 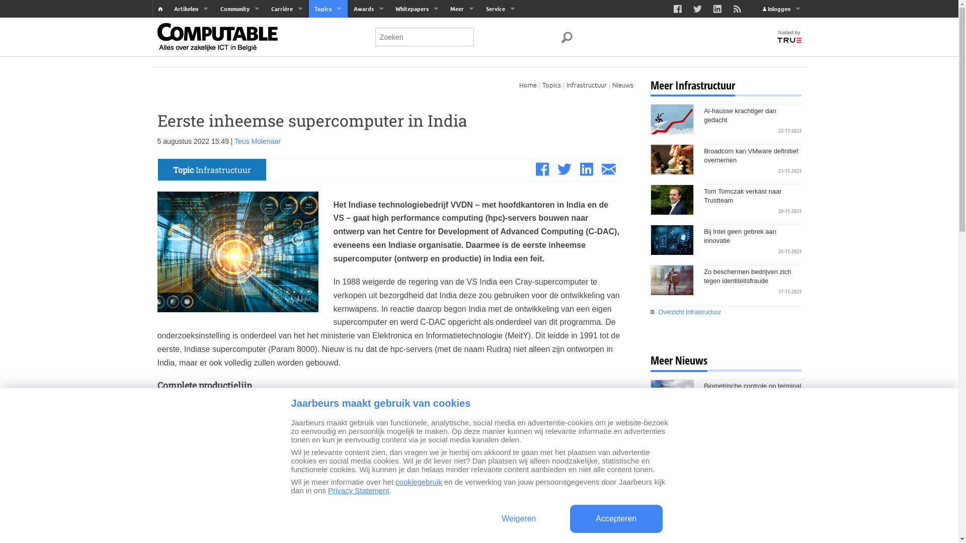 I want to click on Contact, so click(x=500, y=27).